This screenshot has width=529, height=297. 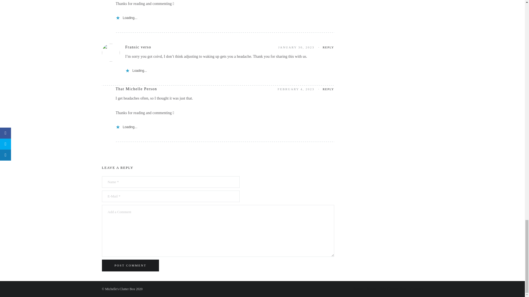 I want to click on REPLY, so click(x=328, y=89).